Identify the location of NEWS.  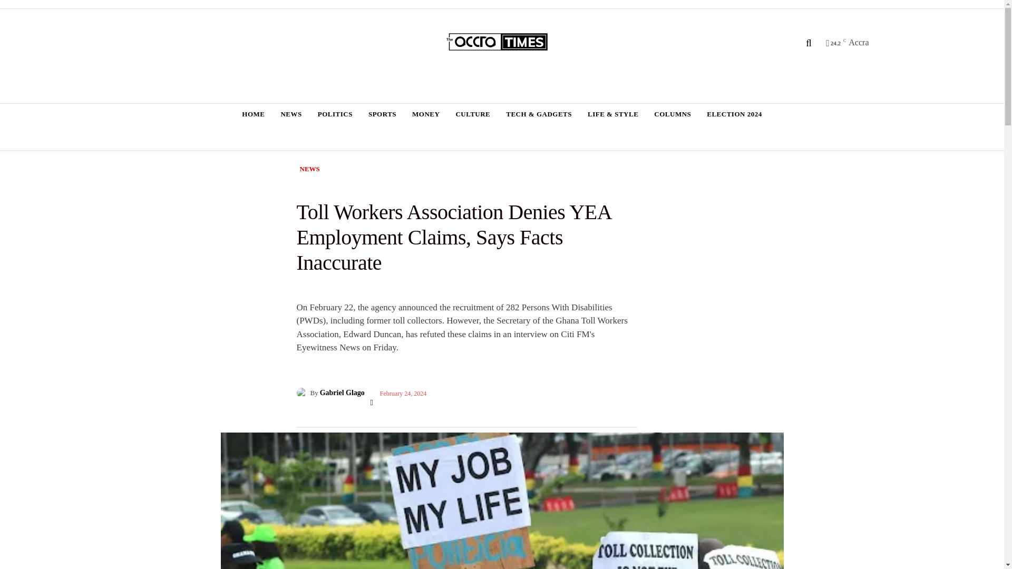
(291, 114).